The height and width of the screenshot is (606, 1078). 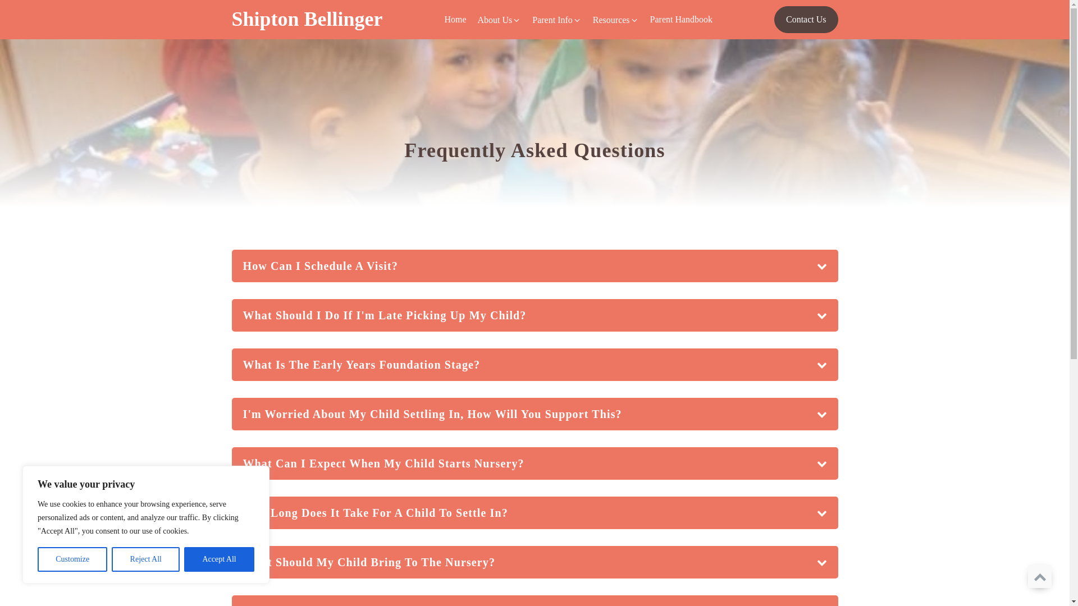 What do you see at coordinates (455, 19) in the screenshot?
I see `Home` at bounding box center [455, 19].